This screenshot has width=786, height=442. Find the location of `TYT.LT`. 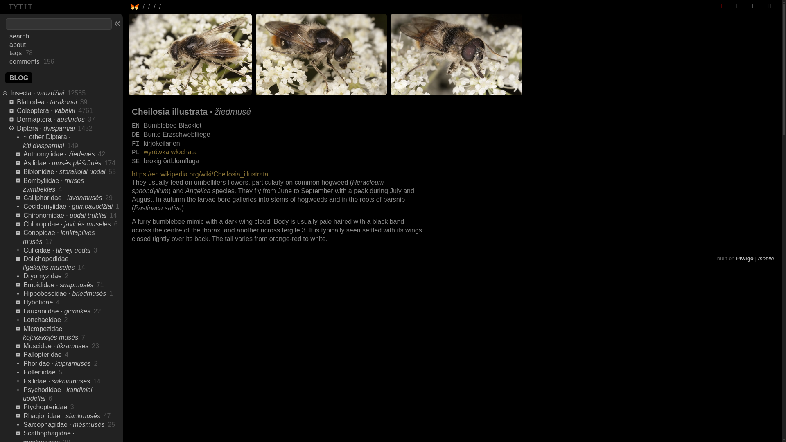

TYT.LT is located at coordinates (20, 7).